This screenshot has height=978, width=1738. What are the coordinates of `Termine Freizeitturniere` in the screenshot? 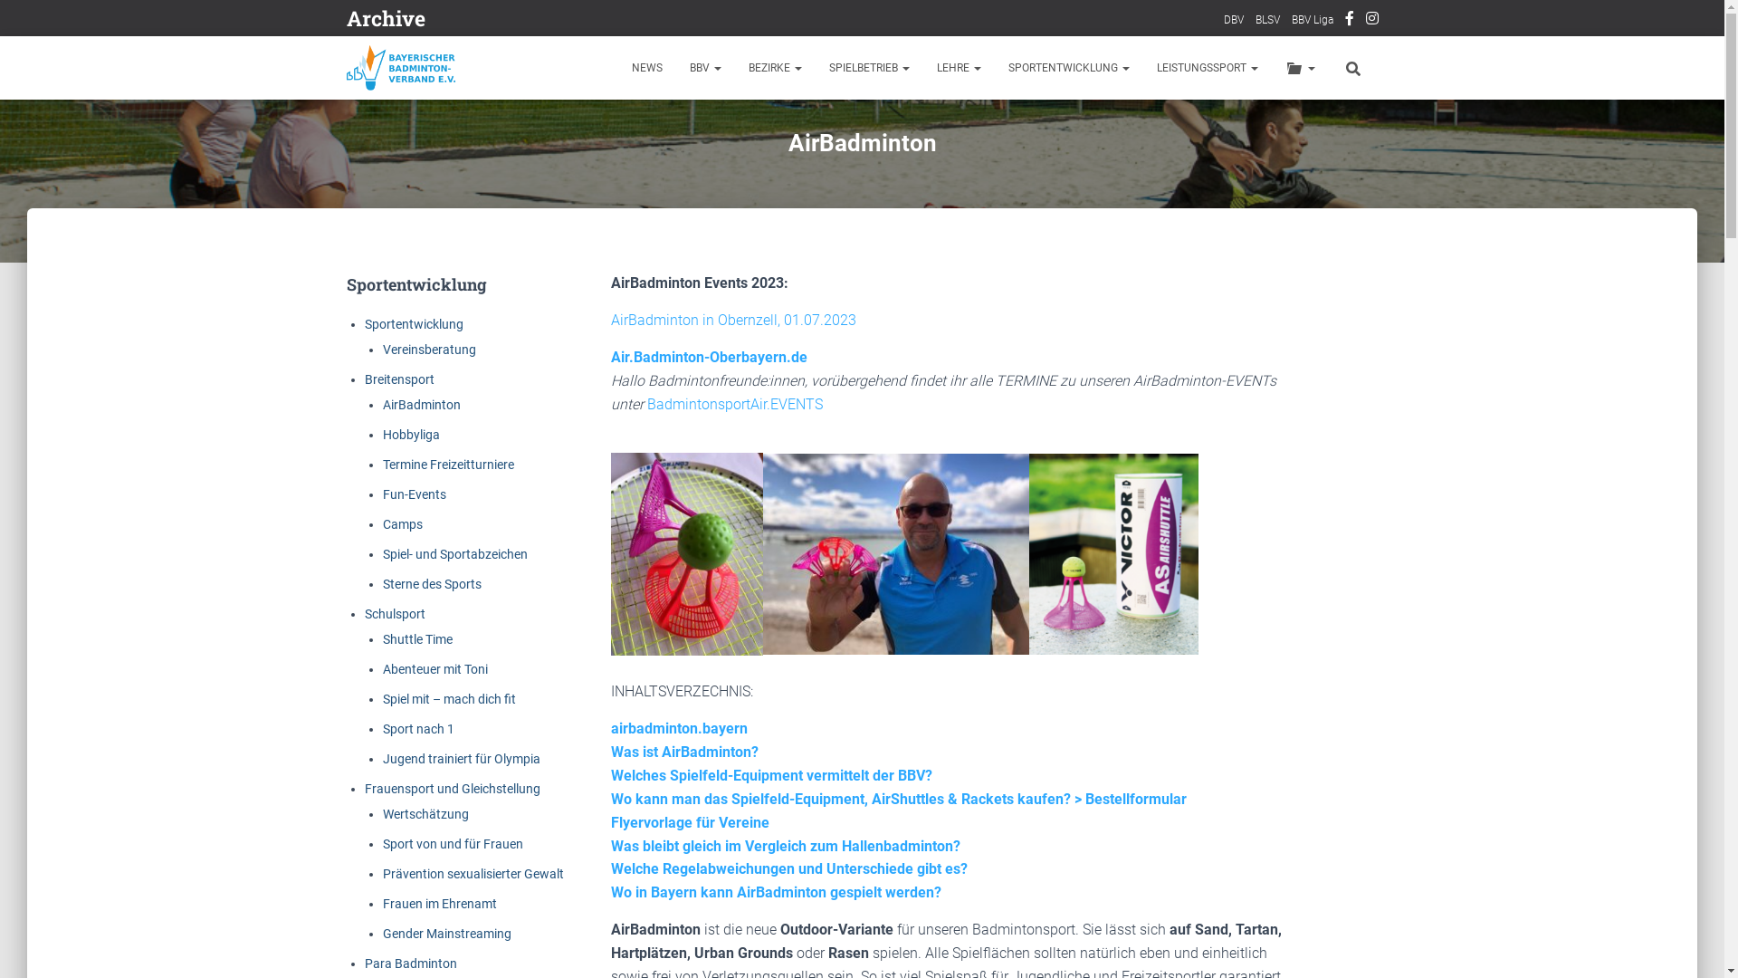 It's located at (447, 465).